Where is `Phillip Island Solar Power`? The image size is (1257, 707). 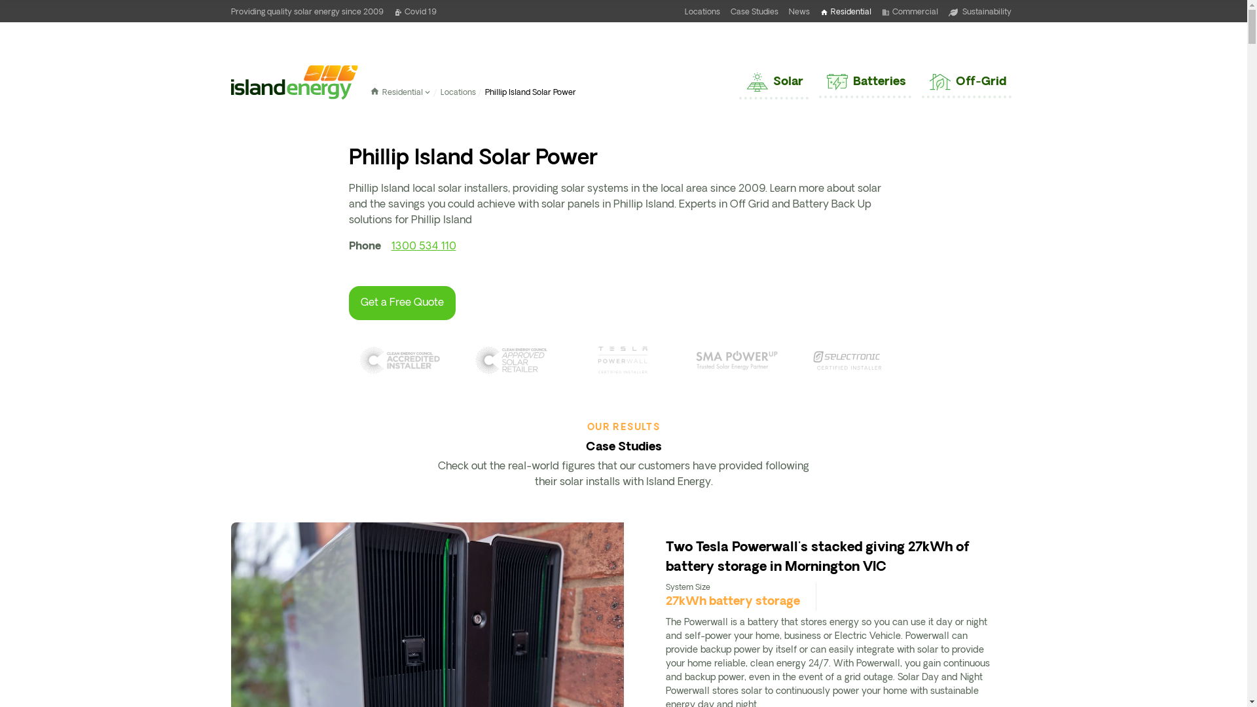 Phillip Island Solar Power is located at coordinates (530, 94).